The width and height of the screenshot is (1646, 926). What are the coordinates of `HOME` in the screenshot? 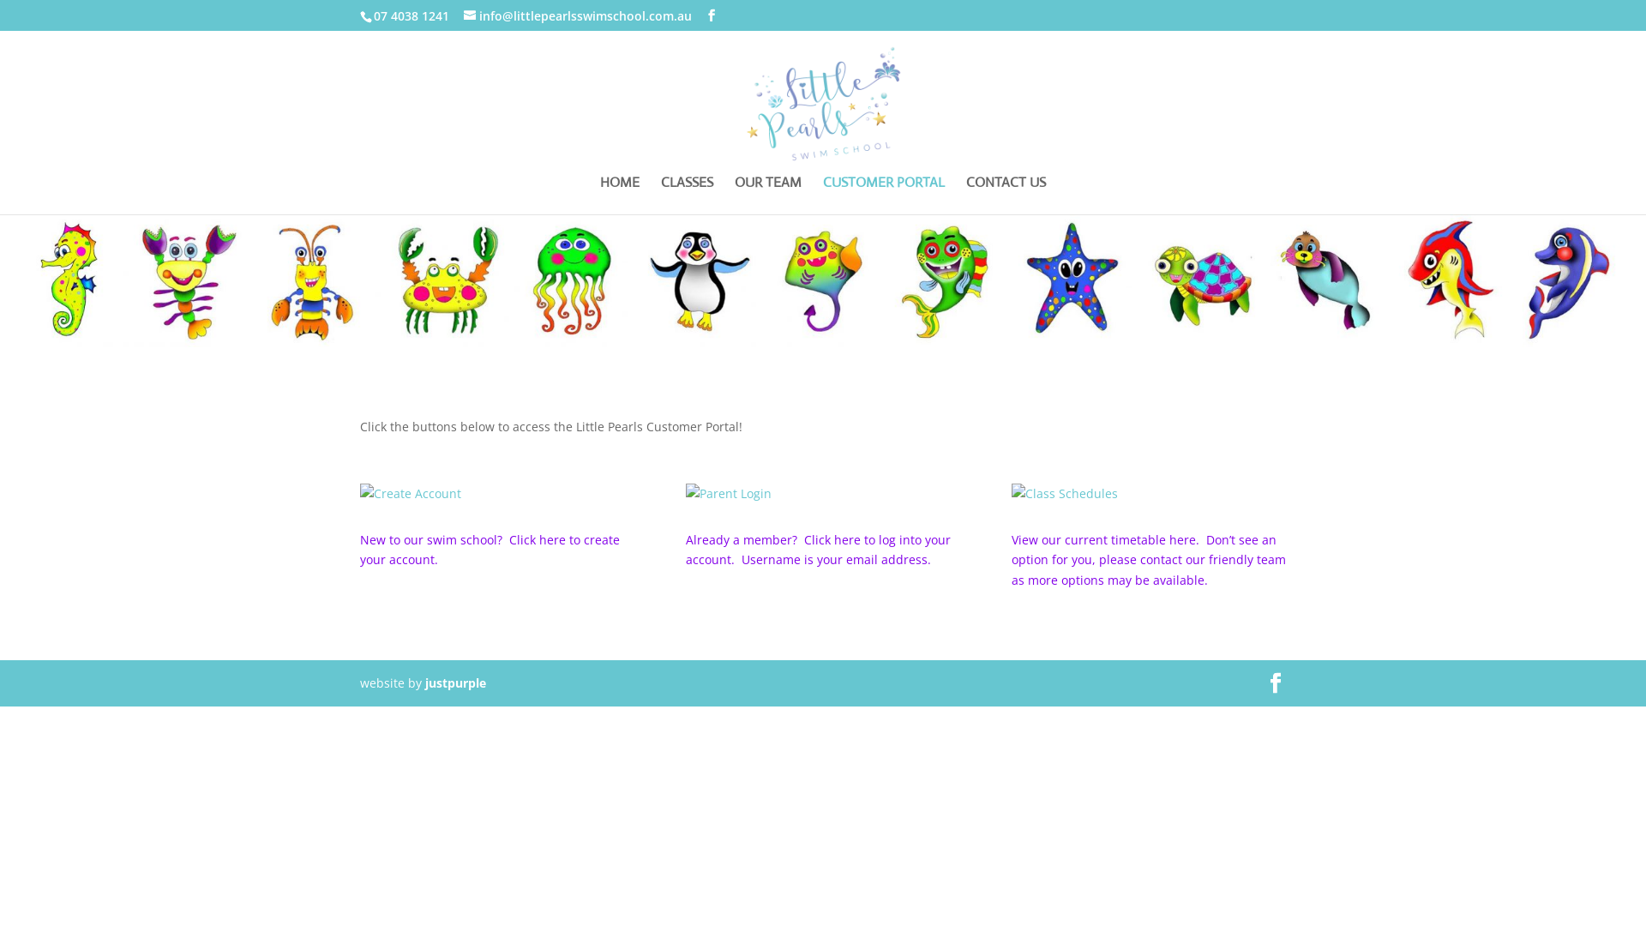 It's located at (620, 195).